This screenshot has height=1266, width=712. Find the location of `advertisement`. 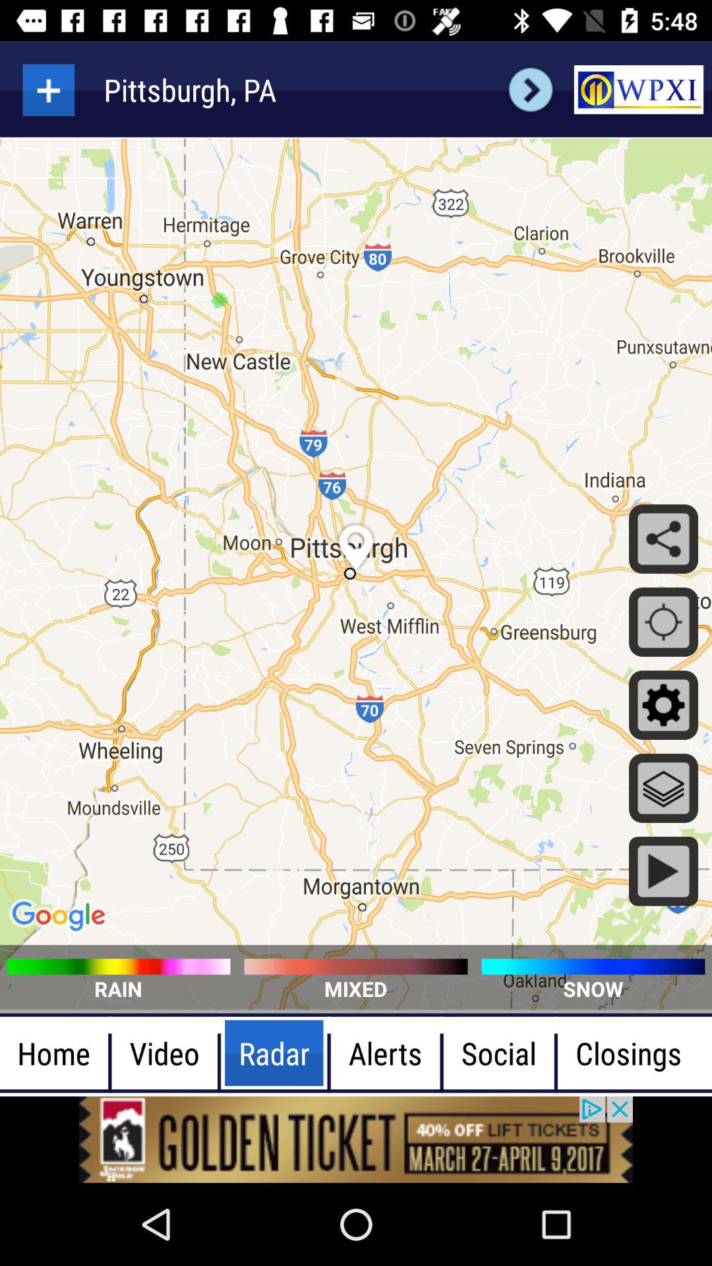

advertisement is located at coordinates (356, 1139).